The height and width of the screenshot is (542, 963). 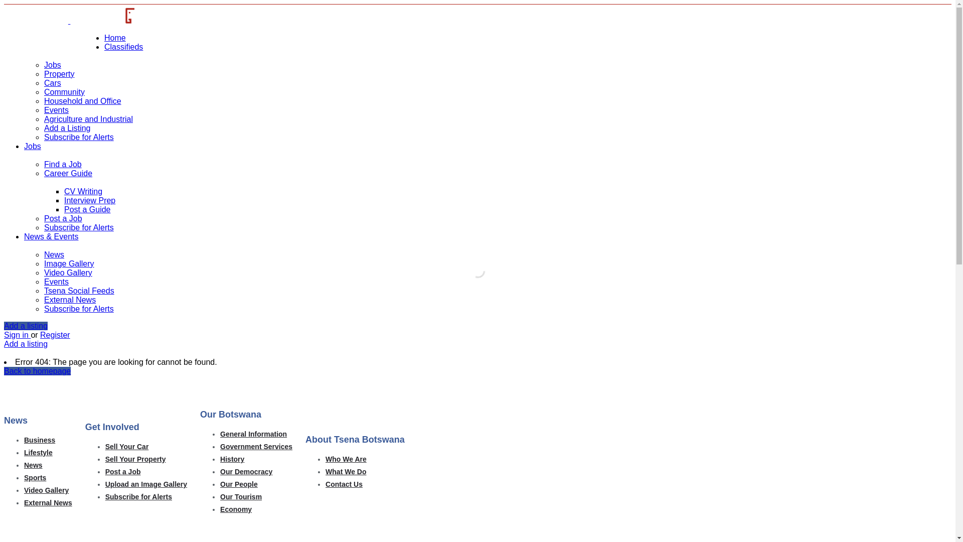 What do you see at coordinates (236, 509) in the screenshot?
I see `Economy` at bounding box center [236, 509].